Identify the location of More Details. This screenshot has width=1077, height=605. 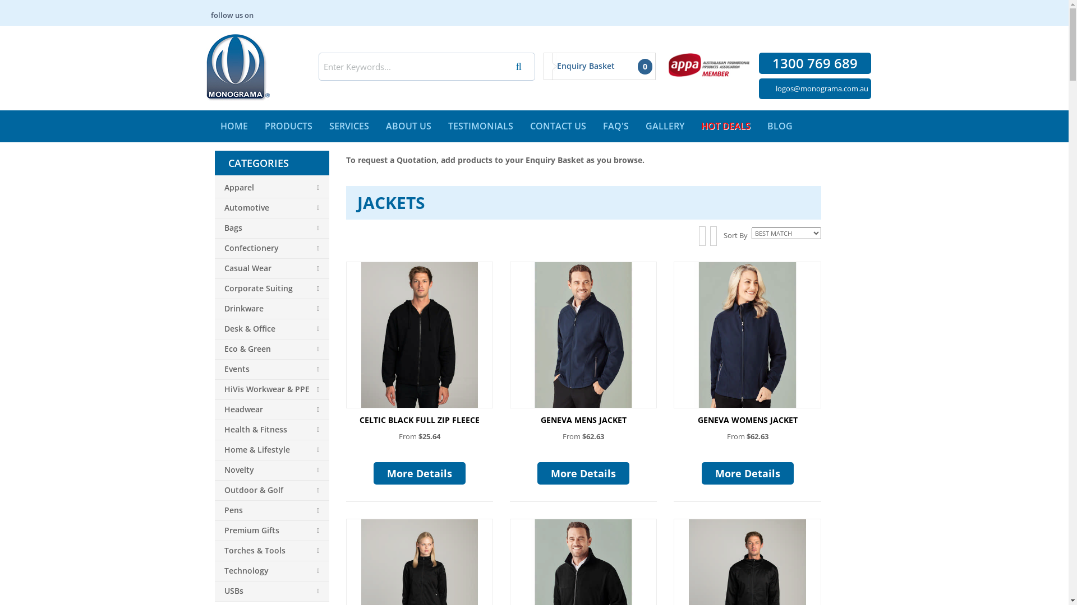
(420, 473).